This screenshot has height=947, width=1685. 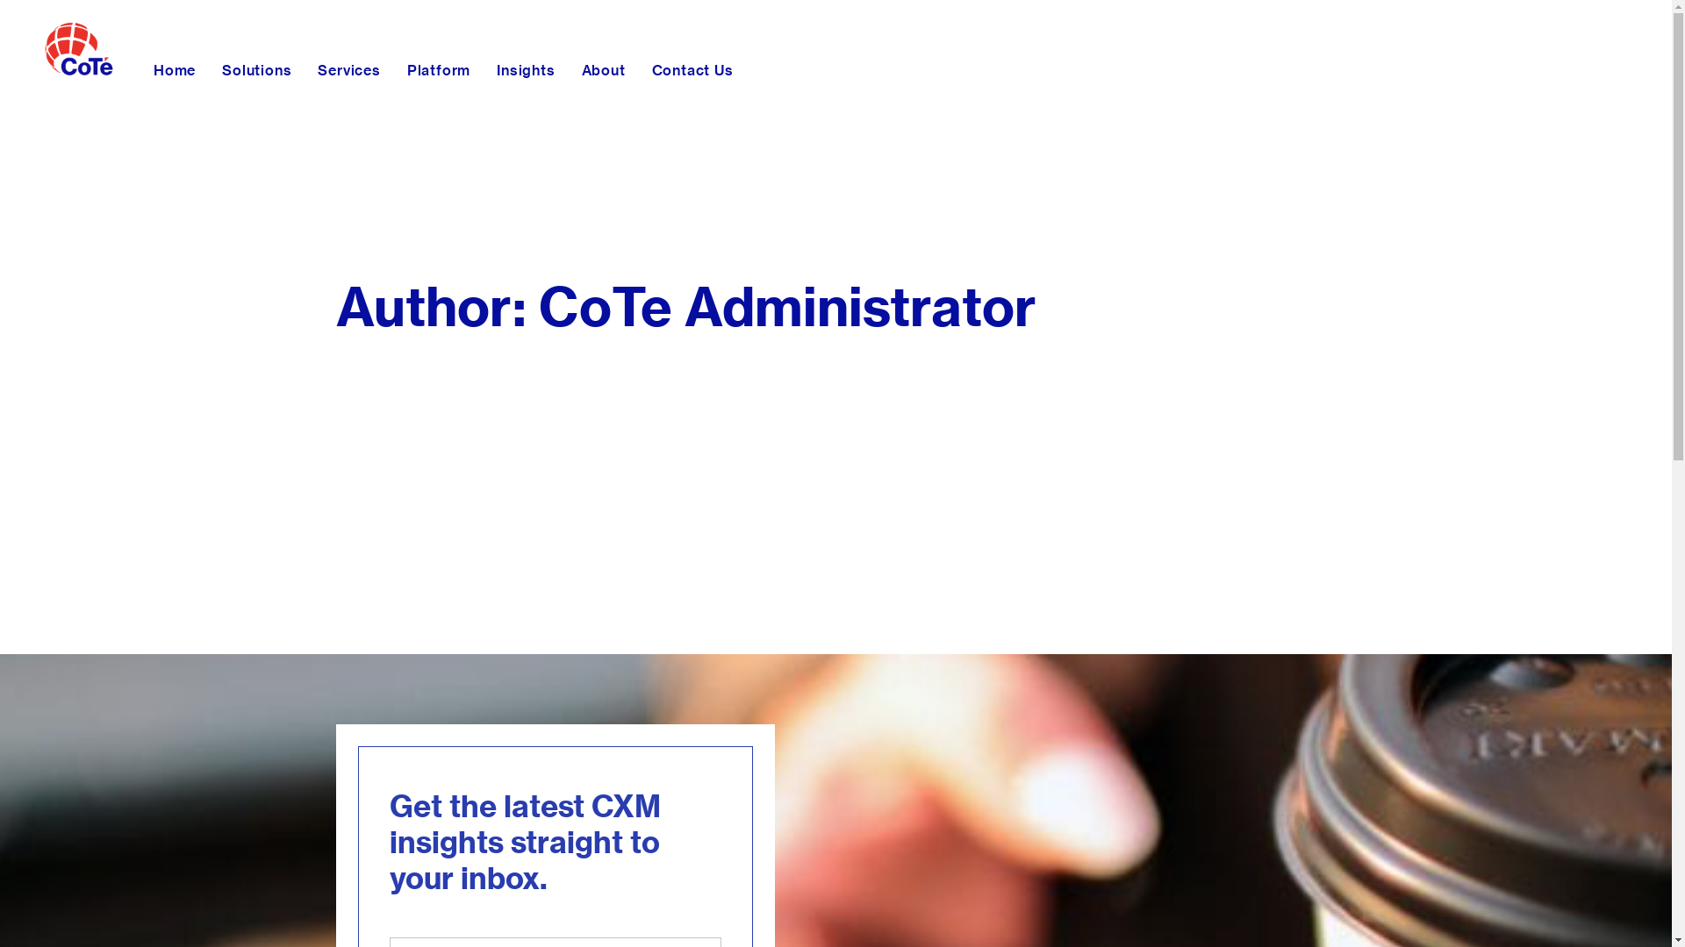 I want to click on Services, so click(x=349, y=71).